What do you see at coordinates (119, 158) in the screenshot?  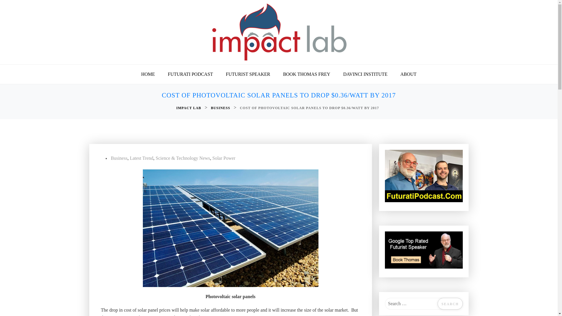 I see `Business` at bounding box center [119, 158].